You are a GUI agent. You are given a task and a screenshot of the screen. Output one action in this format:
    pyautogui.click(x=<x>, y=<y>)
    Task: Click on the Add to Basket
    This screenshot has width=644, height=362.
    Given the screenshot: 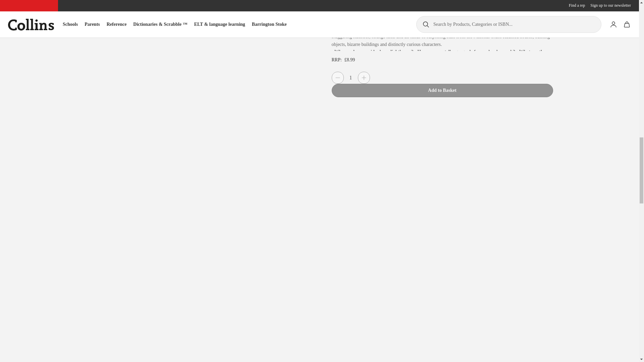 What is the action you would take?
    pyautogui.click(x=442, y=90)
    